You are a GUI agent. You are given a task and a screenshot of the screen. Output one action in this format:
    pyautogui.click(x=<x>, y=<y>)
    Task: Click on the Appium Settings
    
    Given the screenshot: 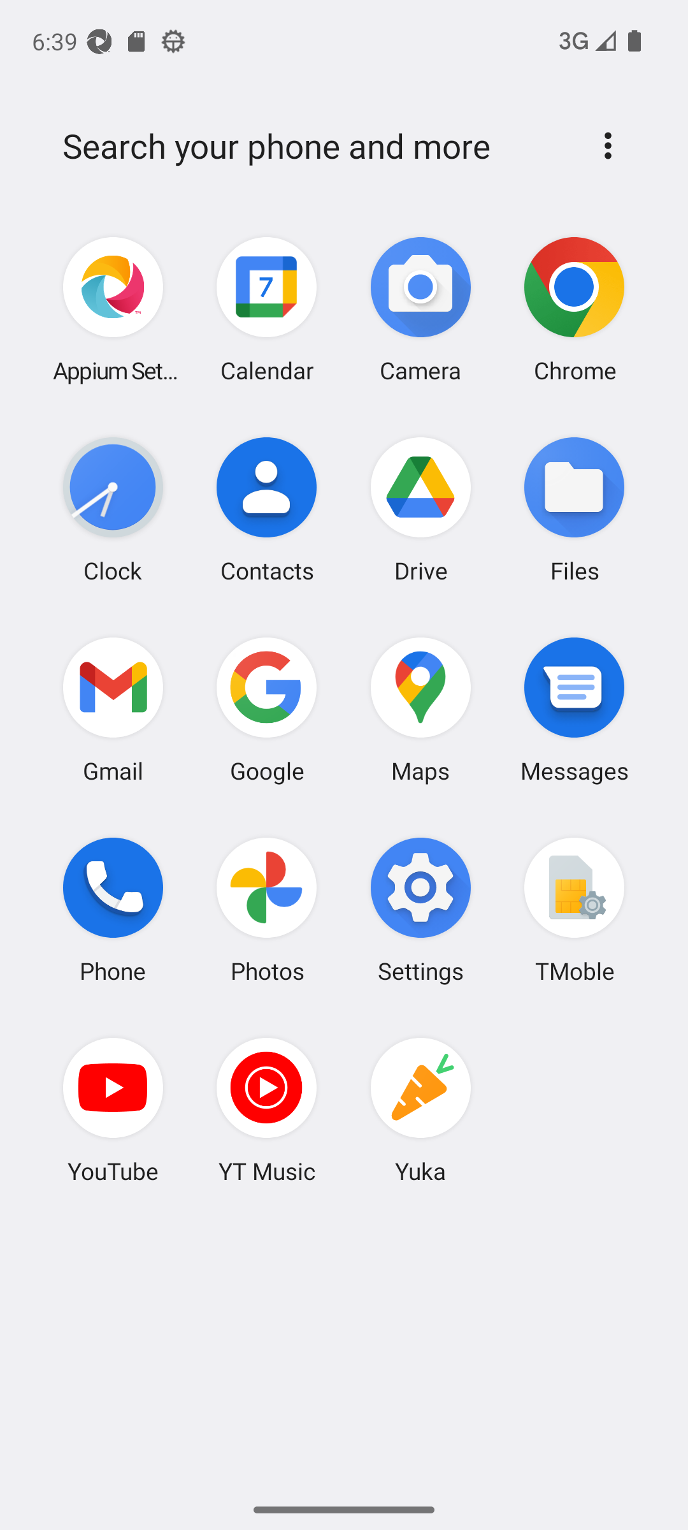 What is the action you would take?
    pyautogui.click(x=113, y=310)
    